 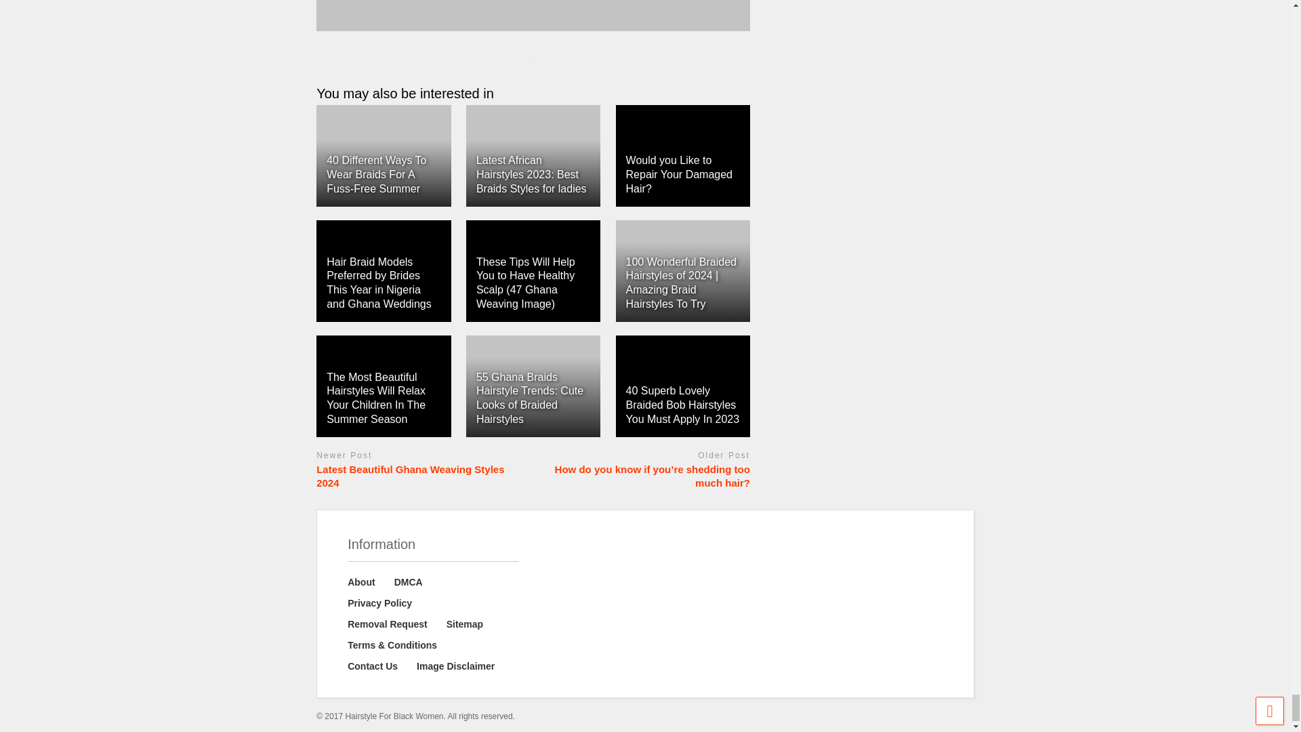 What do you see at coordinates (383, 156) in the screenshot?
I see `40 Different Ways To Wear Braids For A Fuss-Free Summer` at bounding box center [383, 156].